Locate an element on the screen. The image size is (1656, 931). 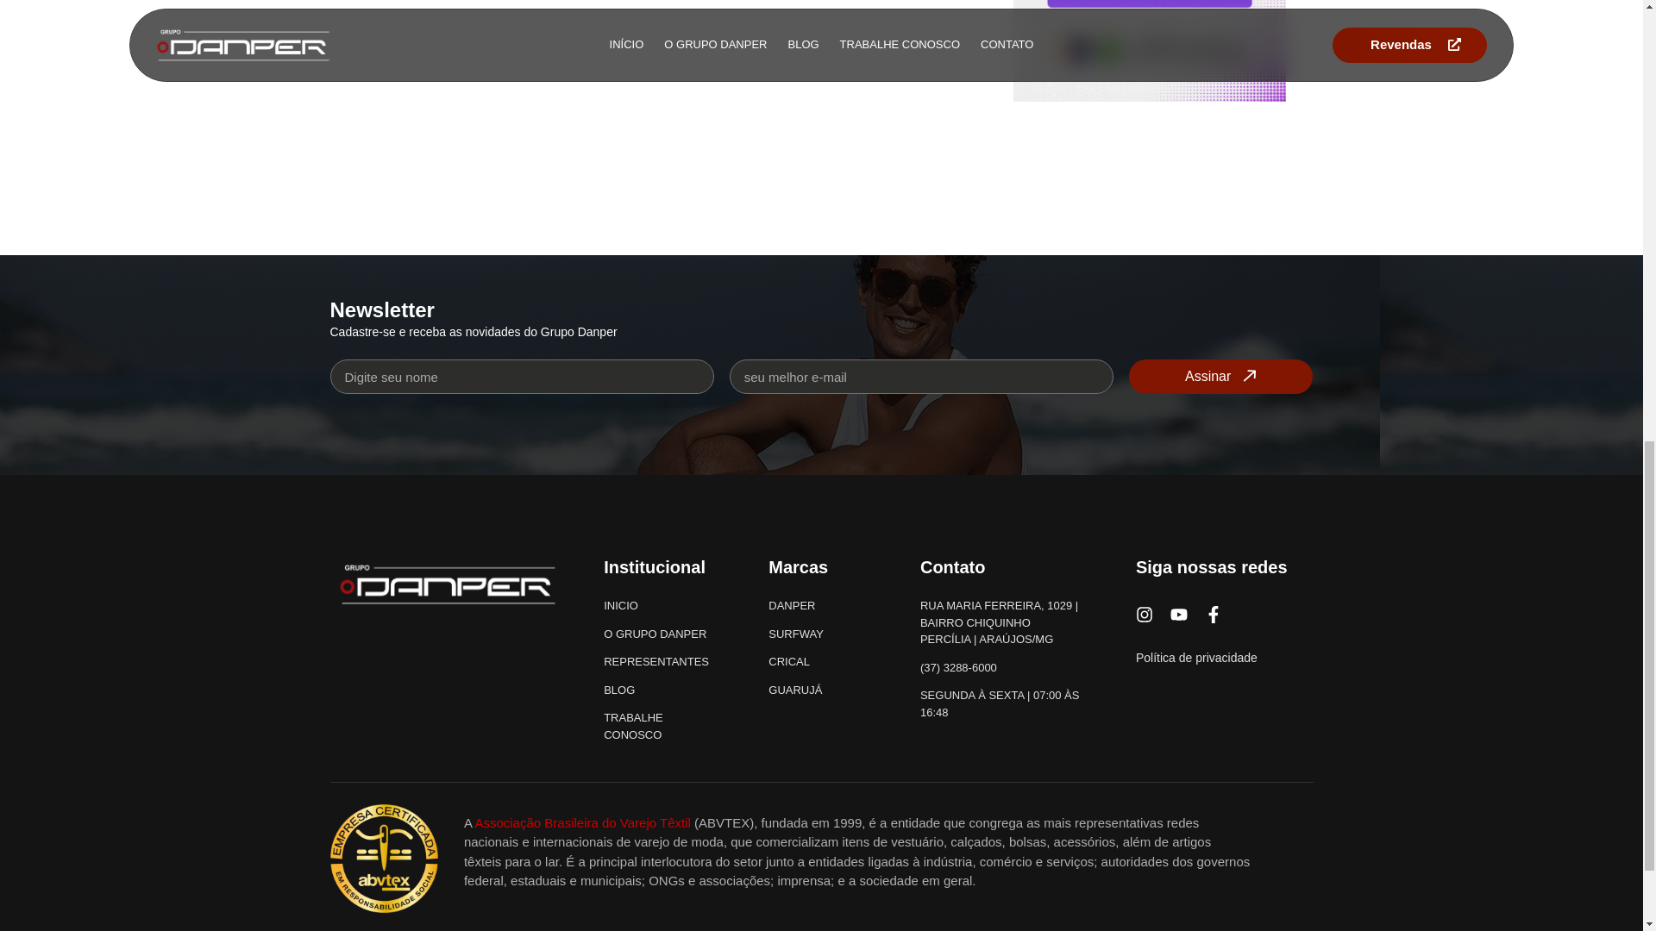
DANPER is located at coordinates (819, 605).